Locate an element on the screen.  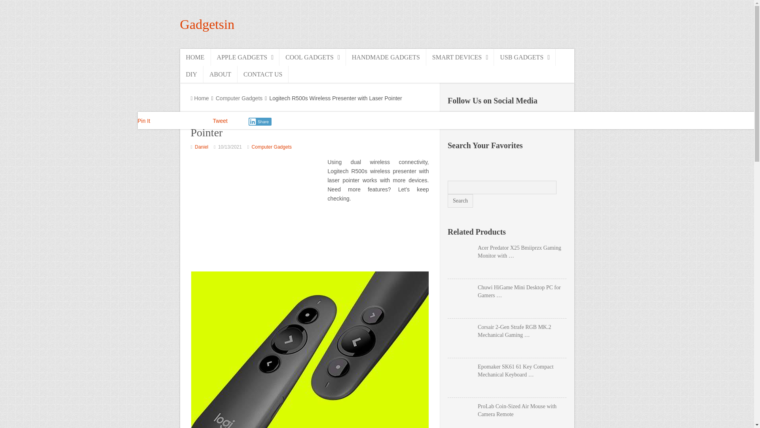
USB GADGETS is located at coordinates (525, 57).